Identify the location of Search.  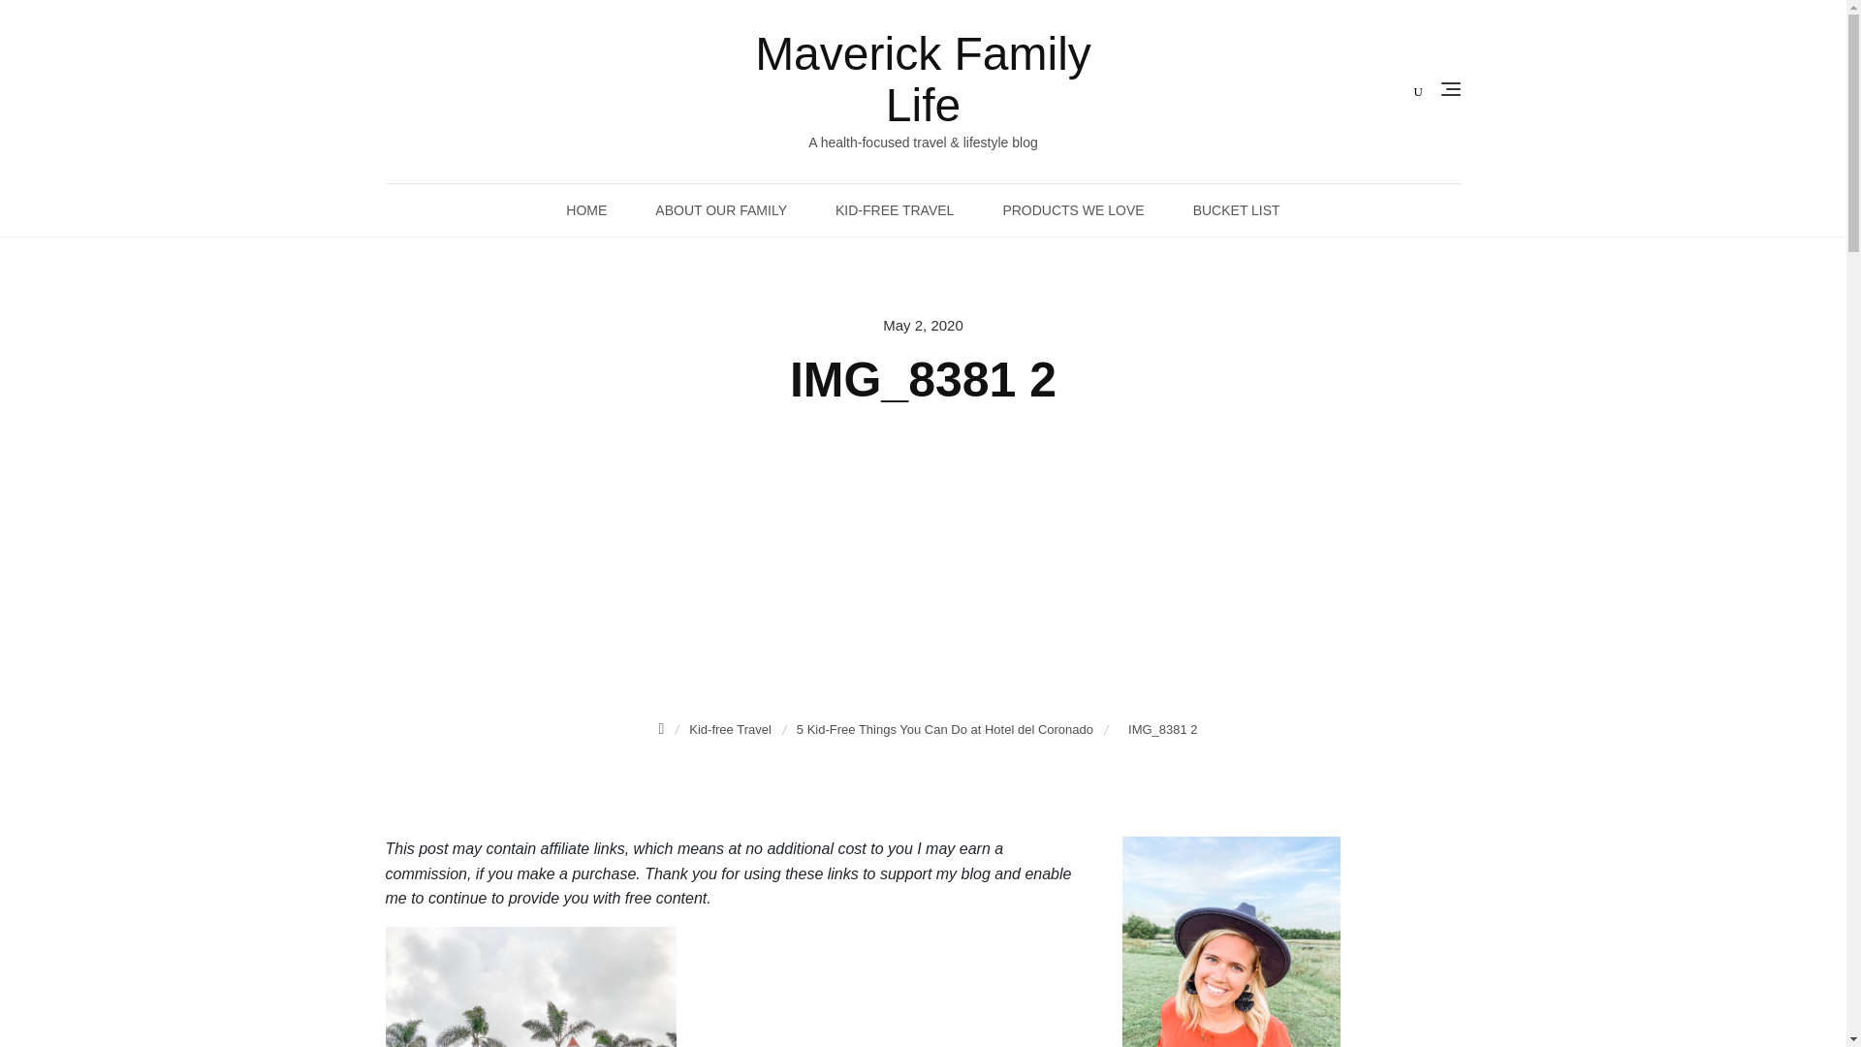
(37, 28).